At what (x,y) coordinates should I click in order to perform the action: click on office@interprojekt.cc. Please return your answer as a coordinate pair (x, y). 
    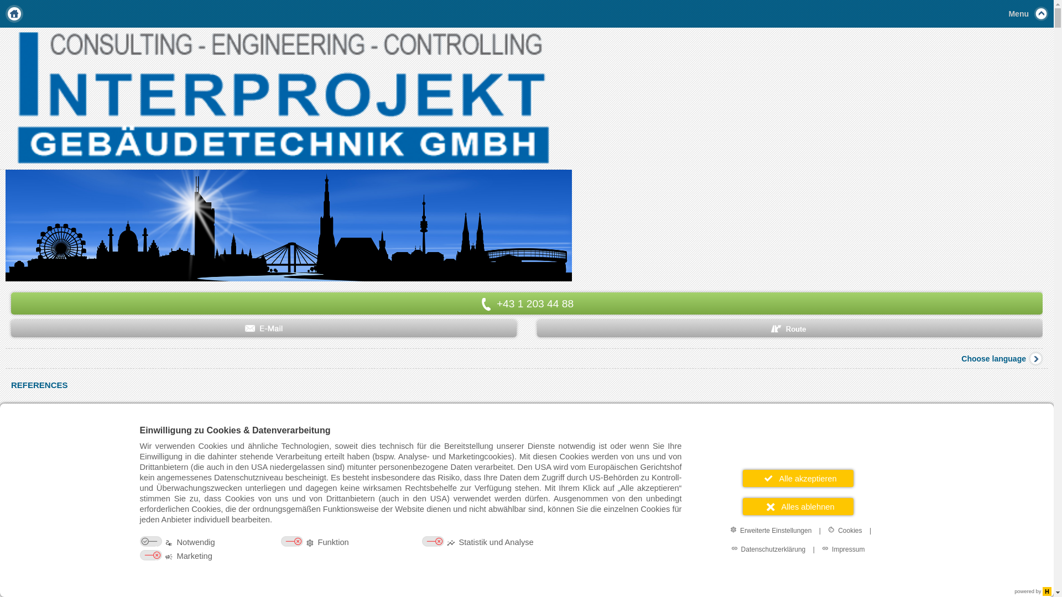
    Looking at the image, I should click on (264, 328).